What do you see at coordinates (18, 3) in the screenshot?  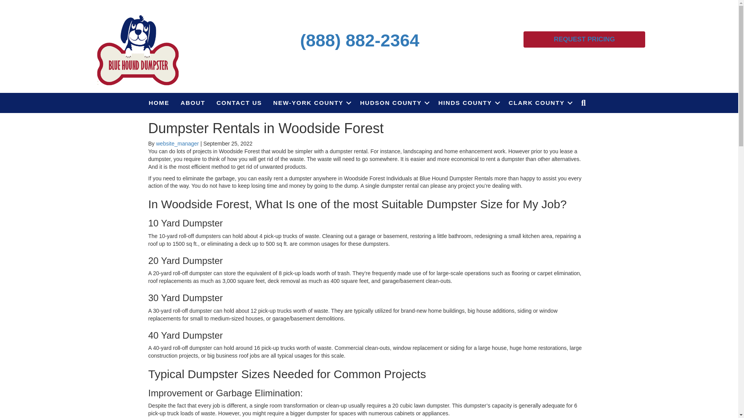 I see `Skip to content` at bounding box center [18, 3].